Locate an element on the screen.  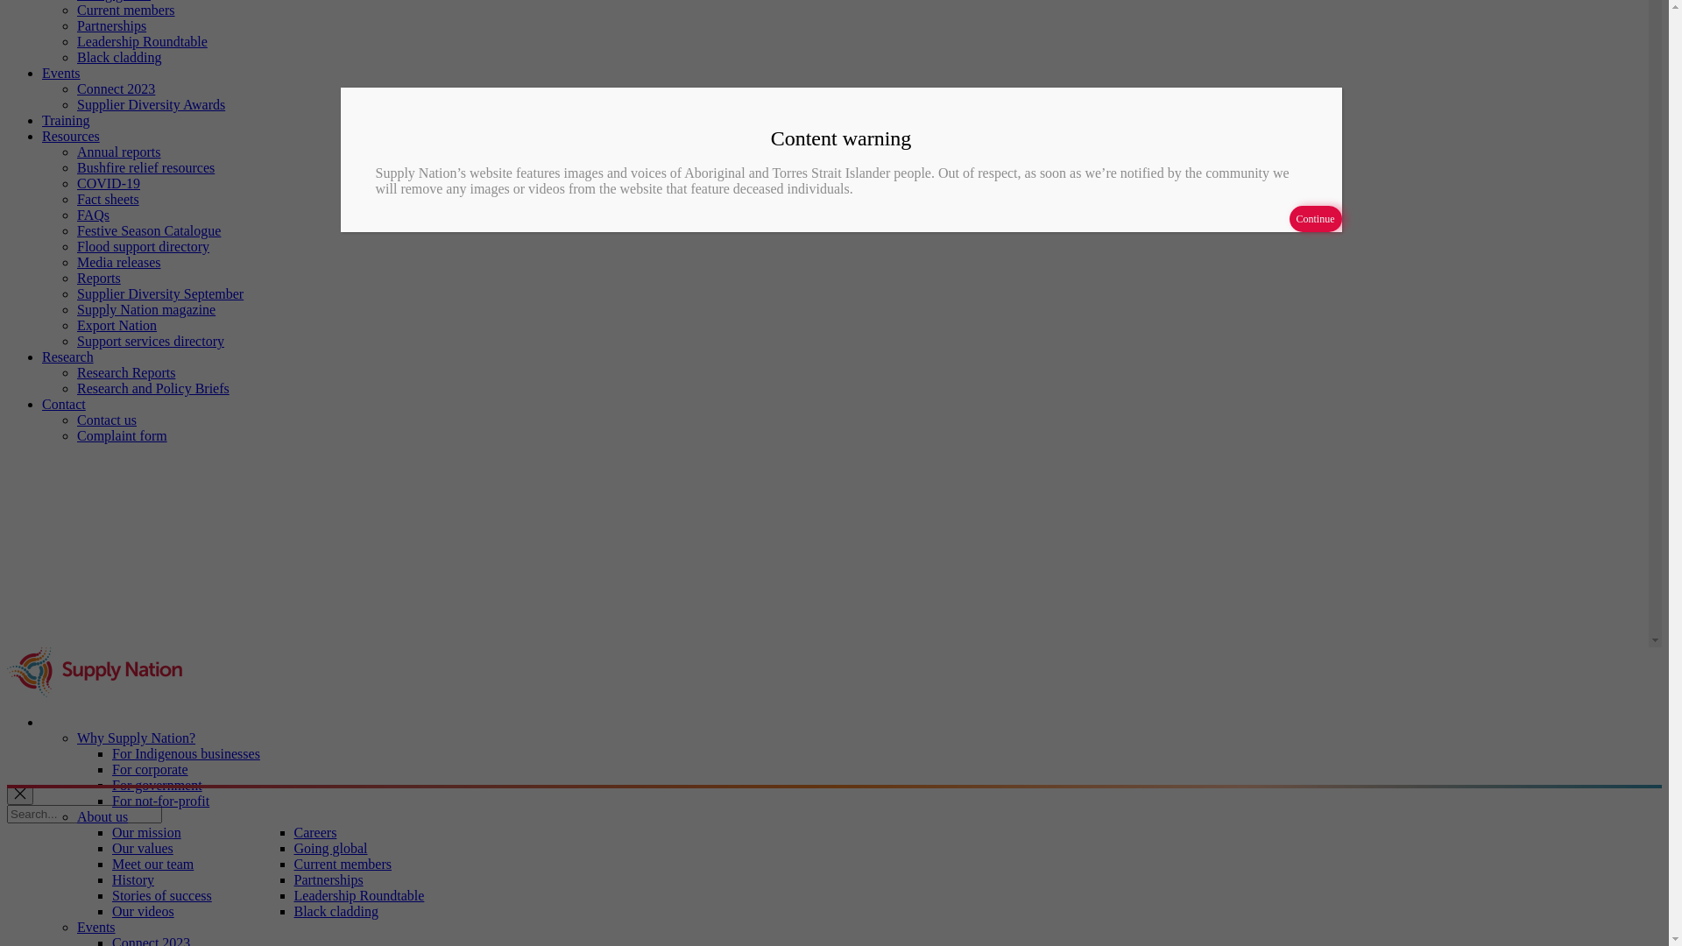
Current members is located at coordinates (126, 373).